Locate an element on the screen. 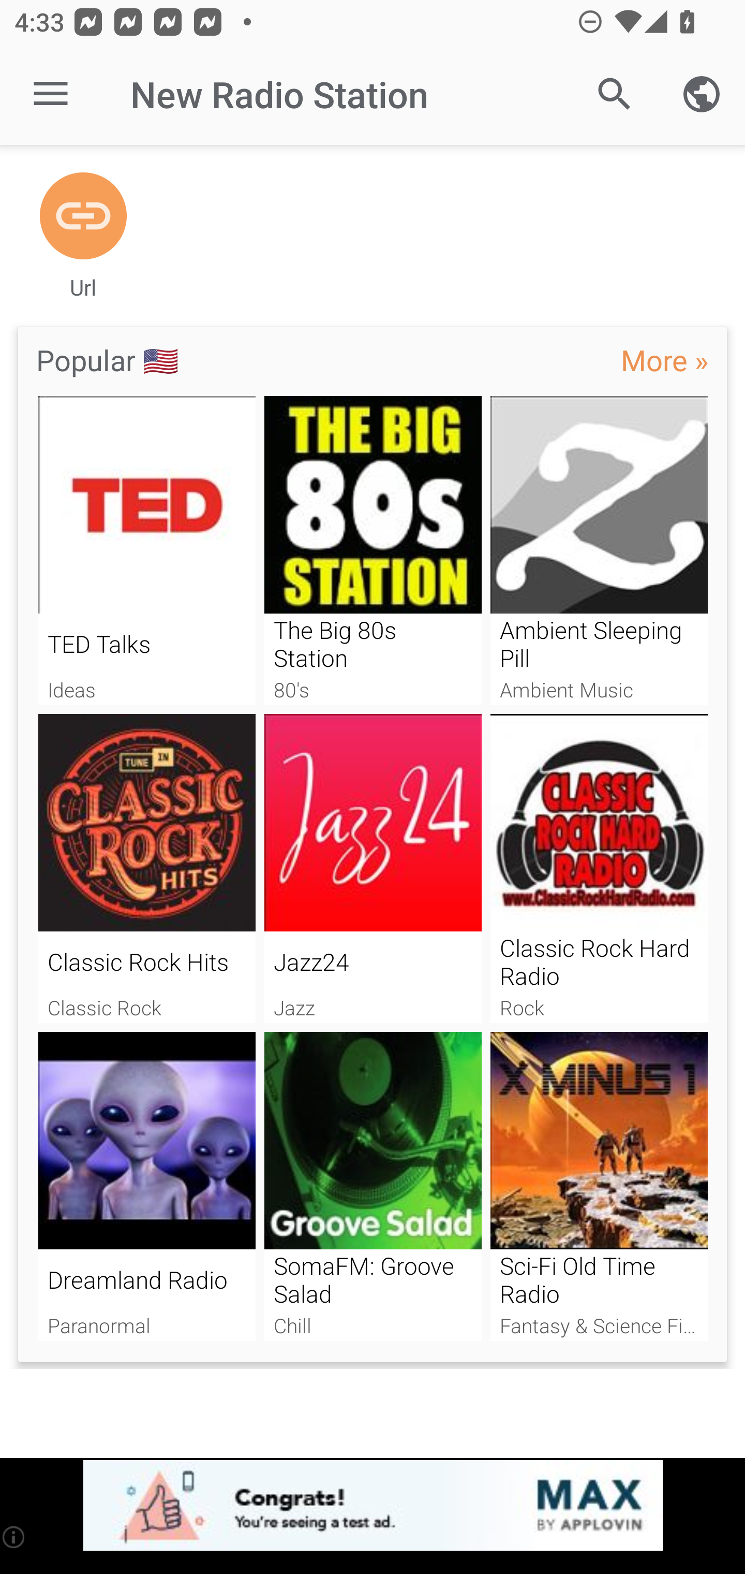 The height and width of the screenshot is (1574, 745). (i) is located at coordinates (14, 1537).